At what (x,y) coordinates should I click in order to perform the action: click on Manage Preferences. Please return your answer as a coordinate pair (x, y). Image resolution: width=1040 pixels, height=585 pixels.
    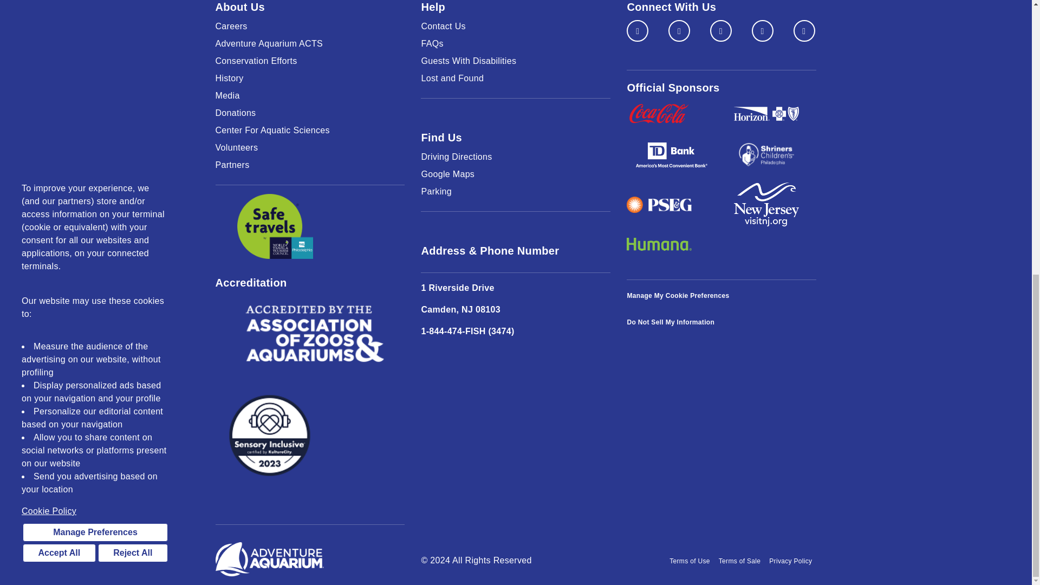
    Looking at the image, I should click on (95, 17).